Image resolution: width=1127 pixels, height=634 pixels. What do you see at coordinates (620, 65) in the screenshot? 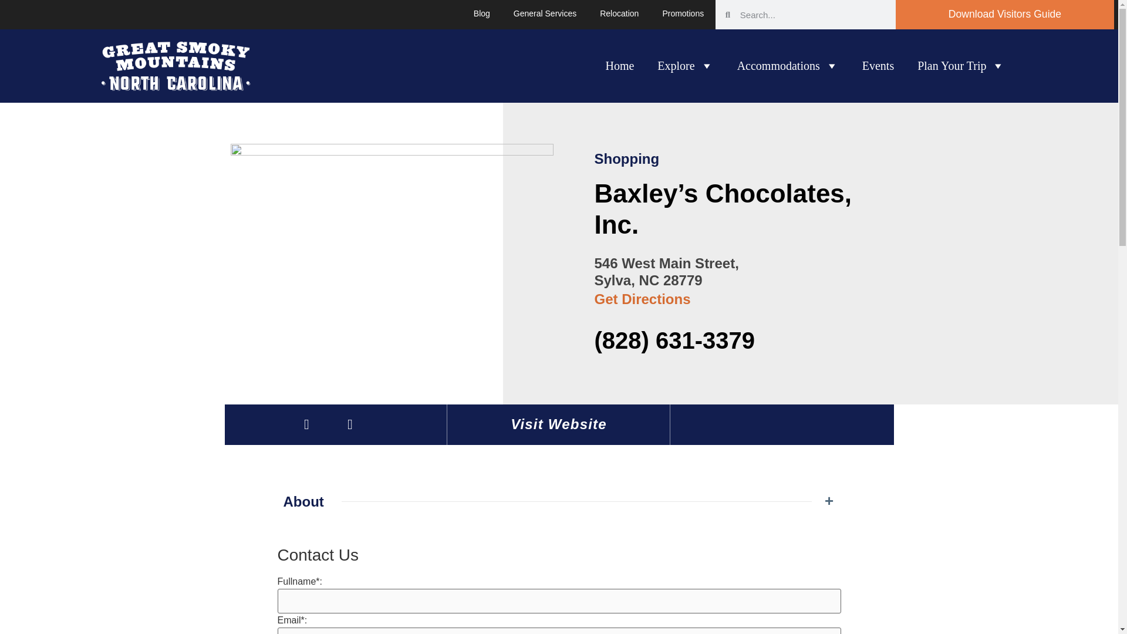
I see `Home` at bounding box center [620, 65].